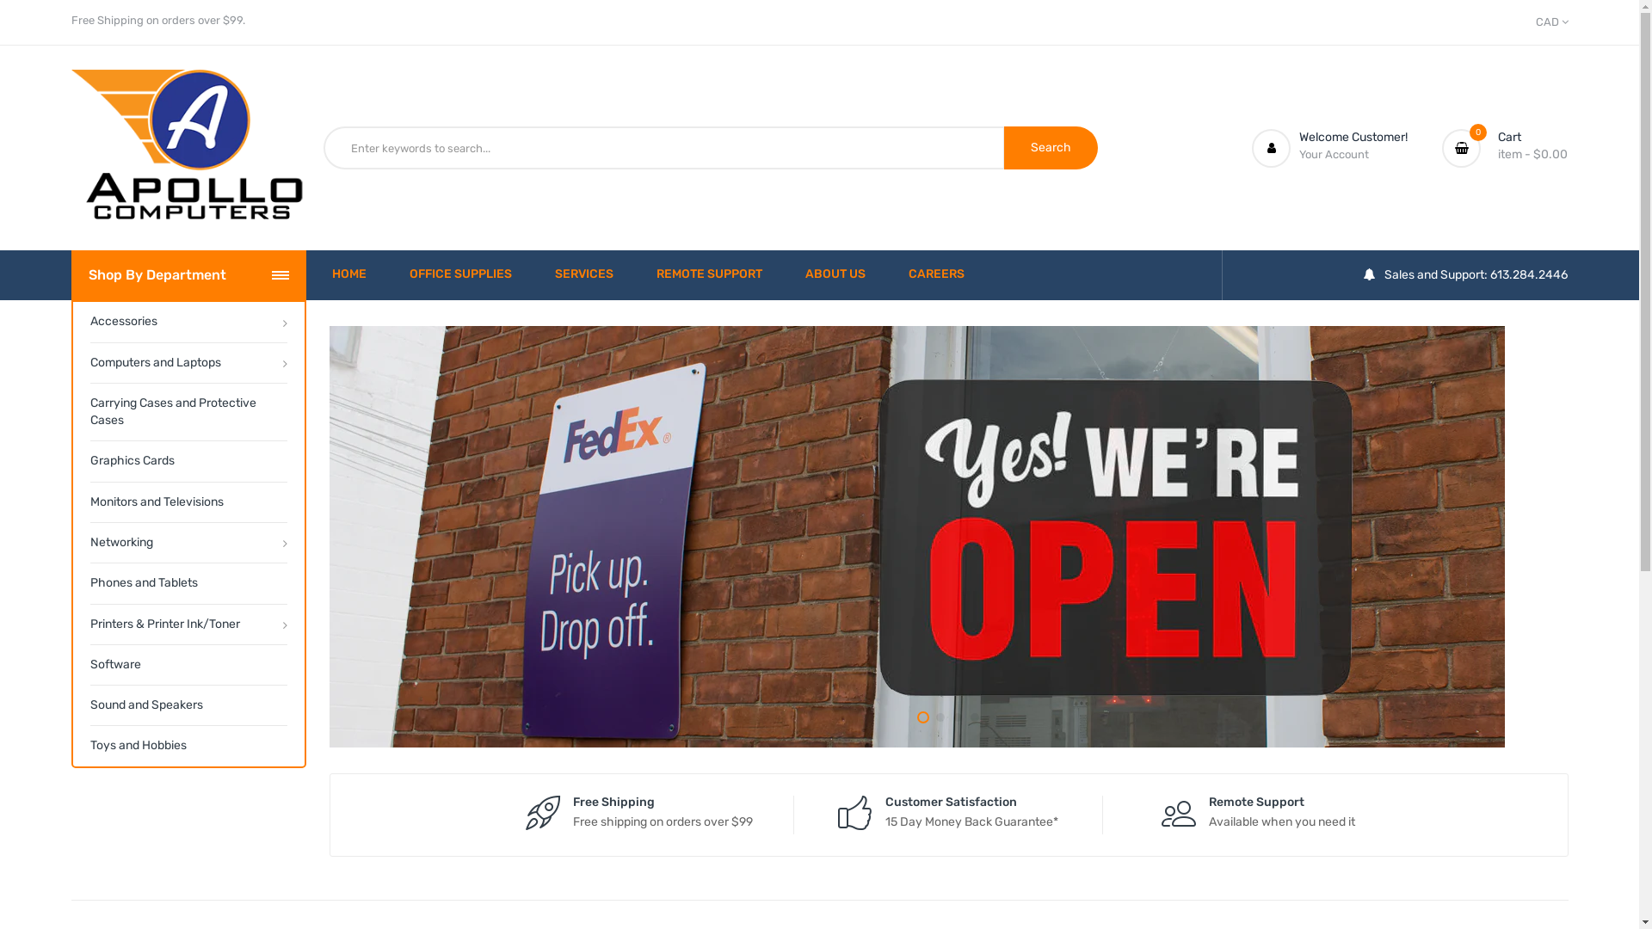 This screenshot has height=929, width=1652. What do you see at coordinates (958, 717) in the screenshot?
I see `3` at bounding box center [958, 717].